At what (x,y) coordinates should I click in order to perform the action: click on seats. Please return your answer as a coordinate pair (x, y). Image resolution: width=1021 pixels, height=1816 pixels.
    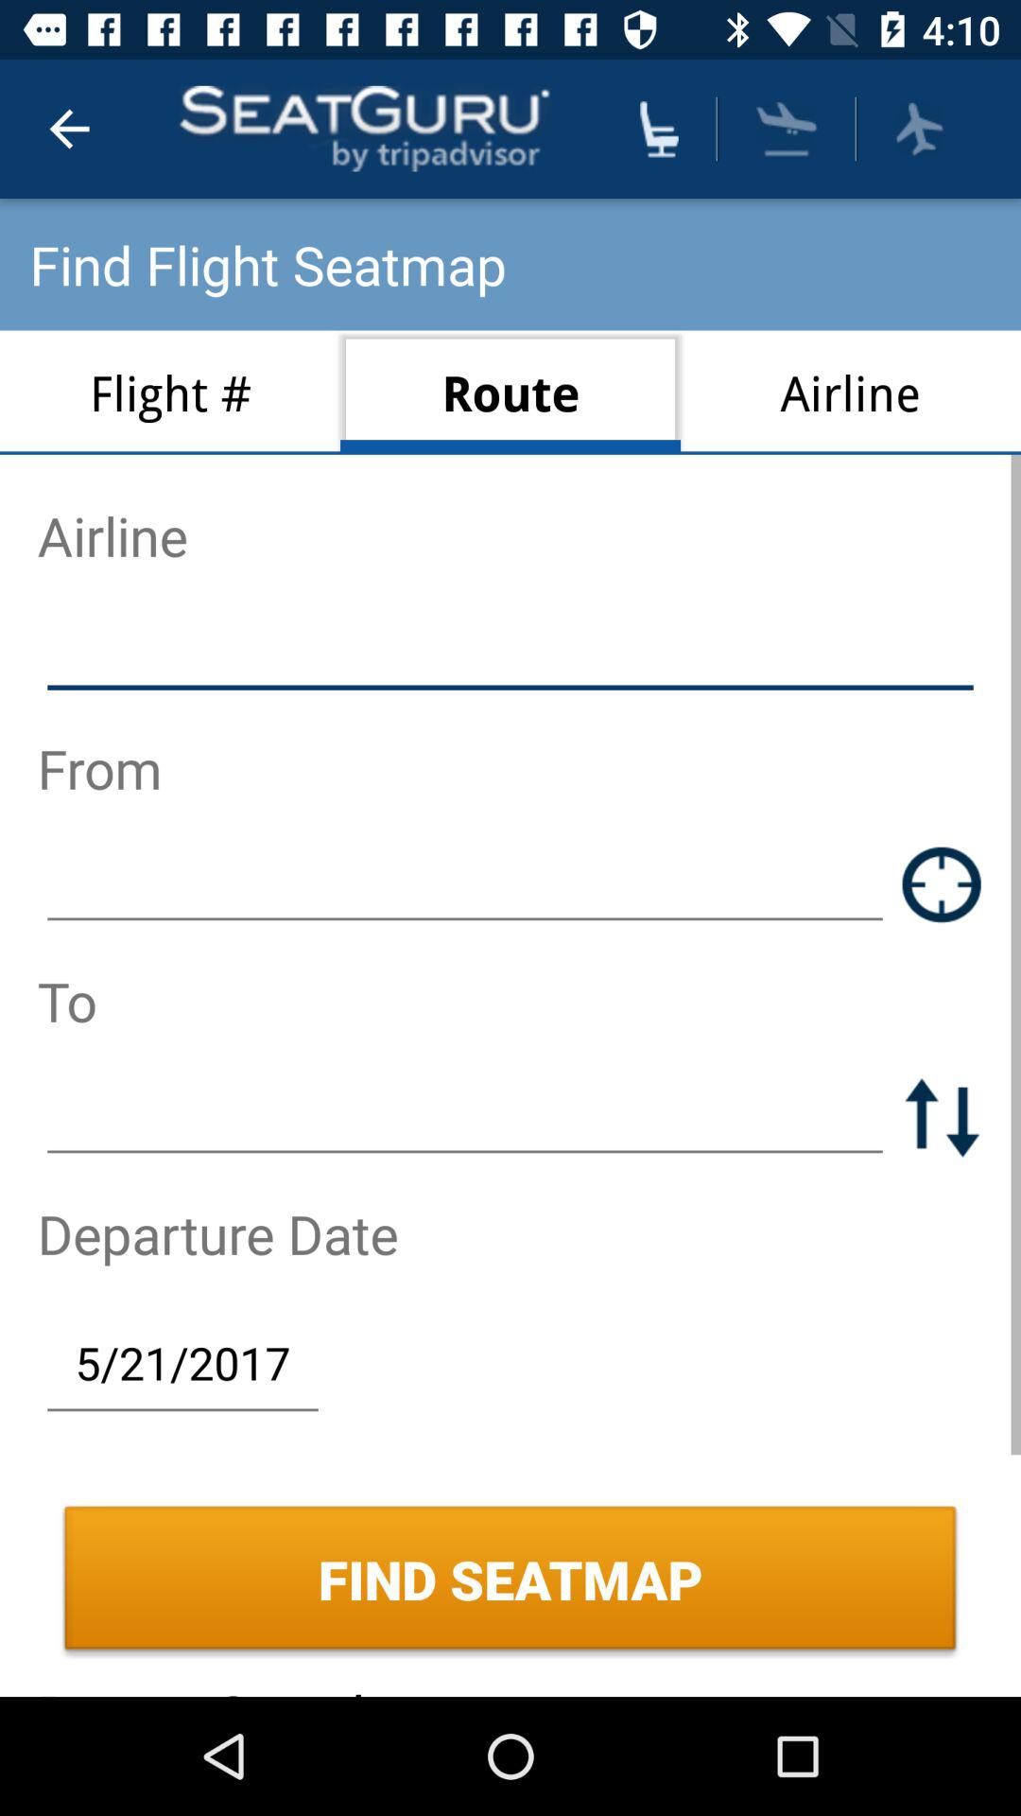
    Looking at the image, I should click on (659, 129).